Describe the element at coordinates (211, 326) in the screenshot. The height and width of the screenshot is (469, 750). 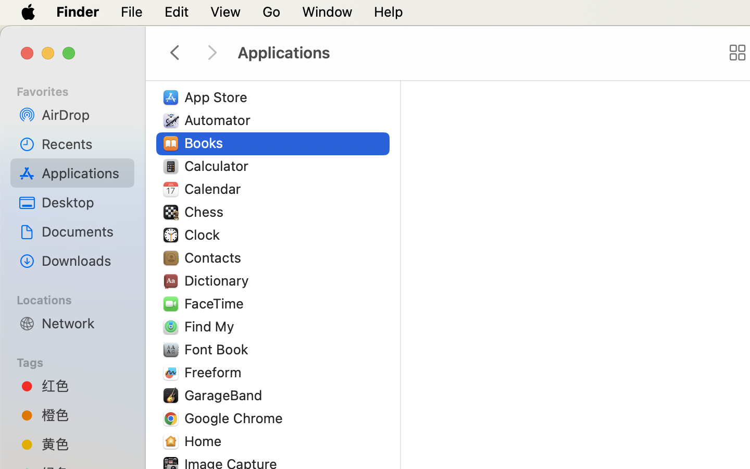
I see `Find My` at that location.